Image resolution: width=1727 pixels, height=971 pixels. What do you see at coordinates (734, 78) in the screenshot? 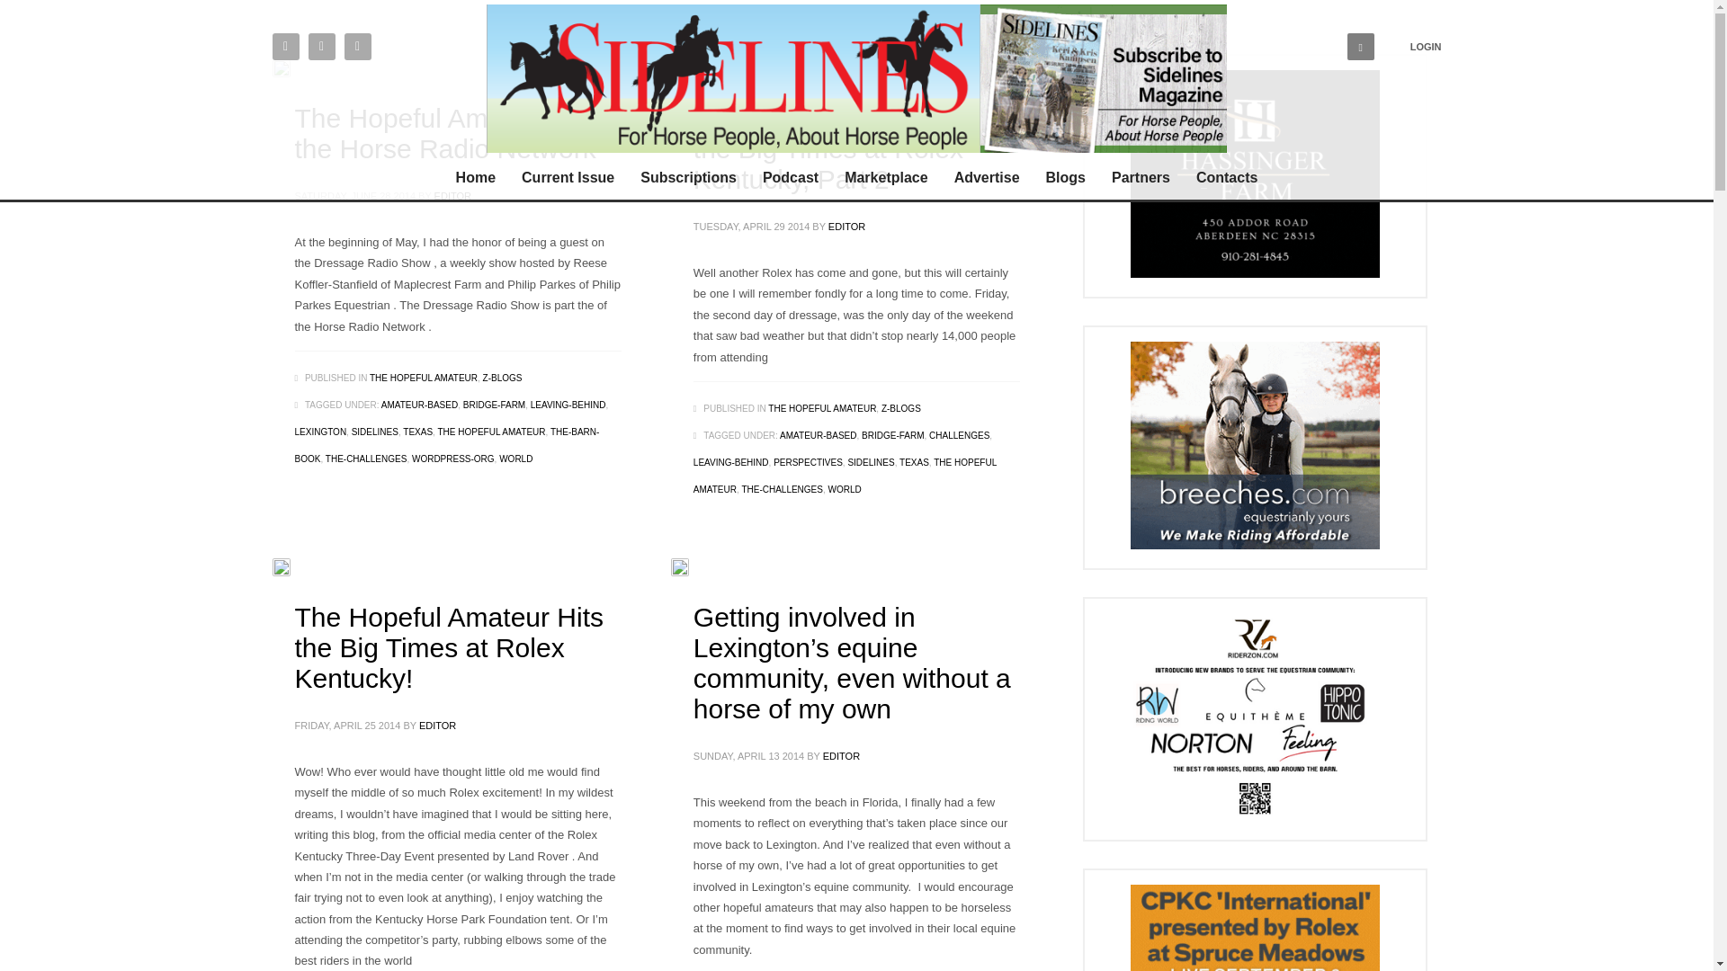
I see `For Horse People, About Horse People` at bounding box center [734, 78].